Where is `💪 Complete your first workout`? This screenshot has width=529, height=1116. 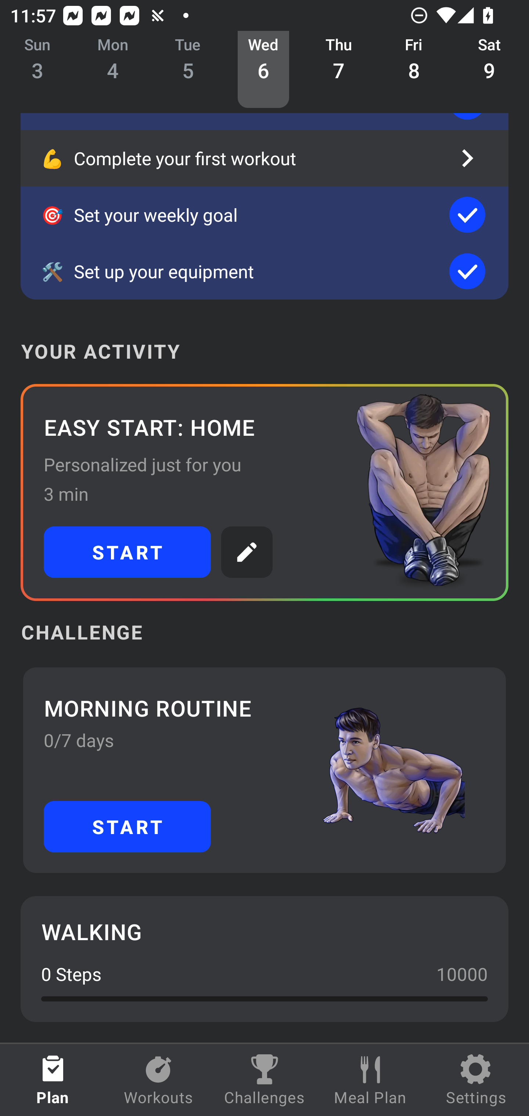 💪 Complete your first workout is located at coordinates (264, 158).